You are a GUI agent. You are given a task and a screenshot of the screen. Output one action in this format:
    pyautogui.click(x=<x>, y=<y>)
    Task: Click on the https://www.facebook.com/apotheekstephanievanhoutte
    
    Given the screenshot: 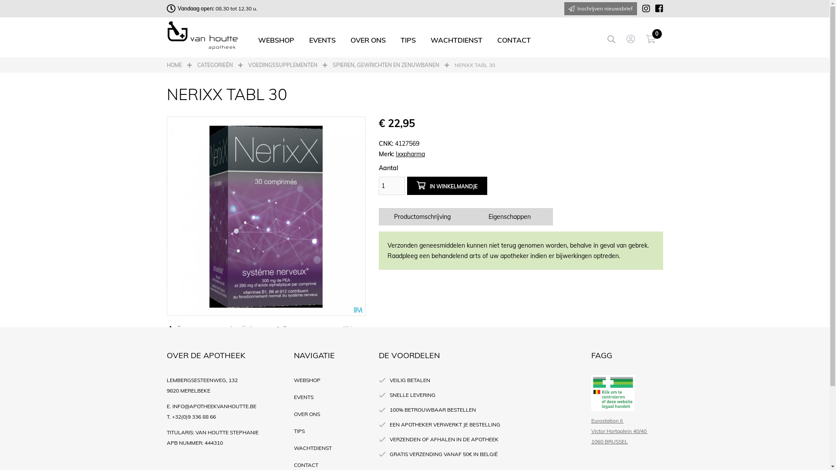 What is the action you would take?
    pyautogui.click(x=656, y=9)
    